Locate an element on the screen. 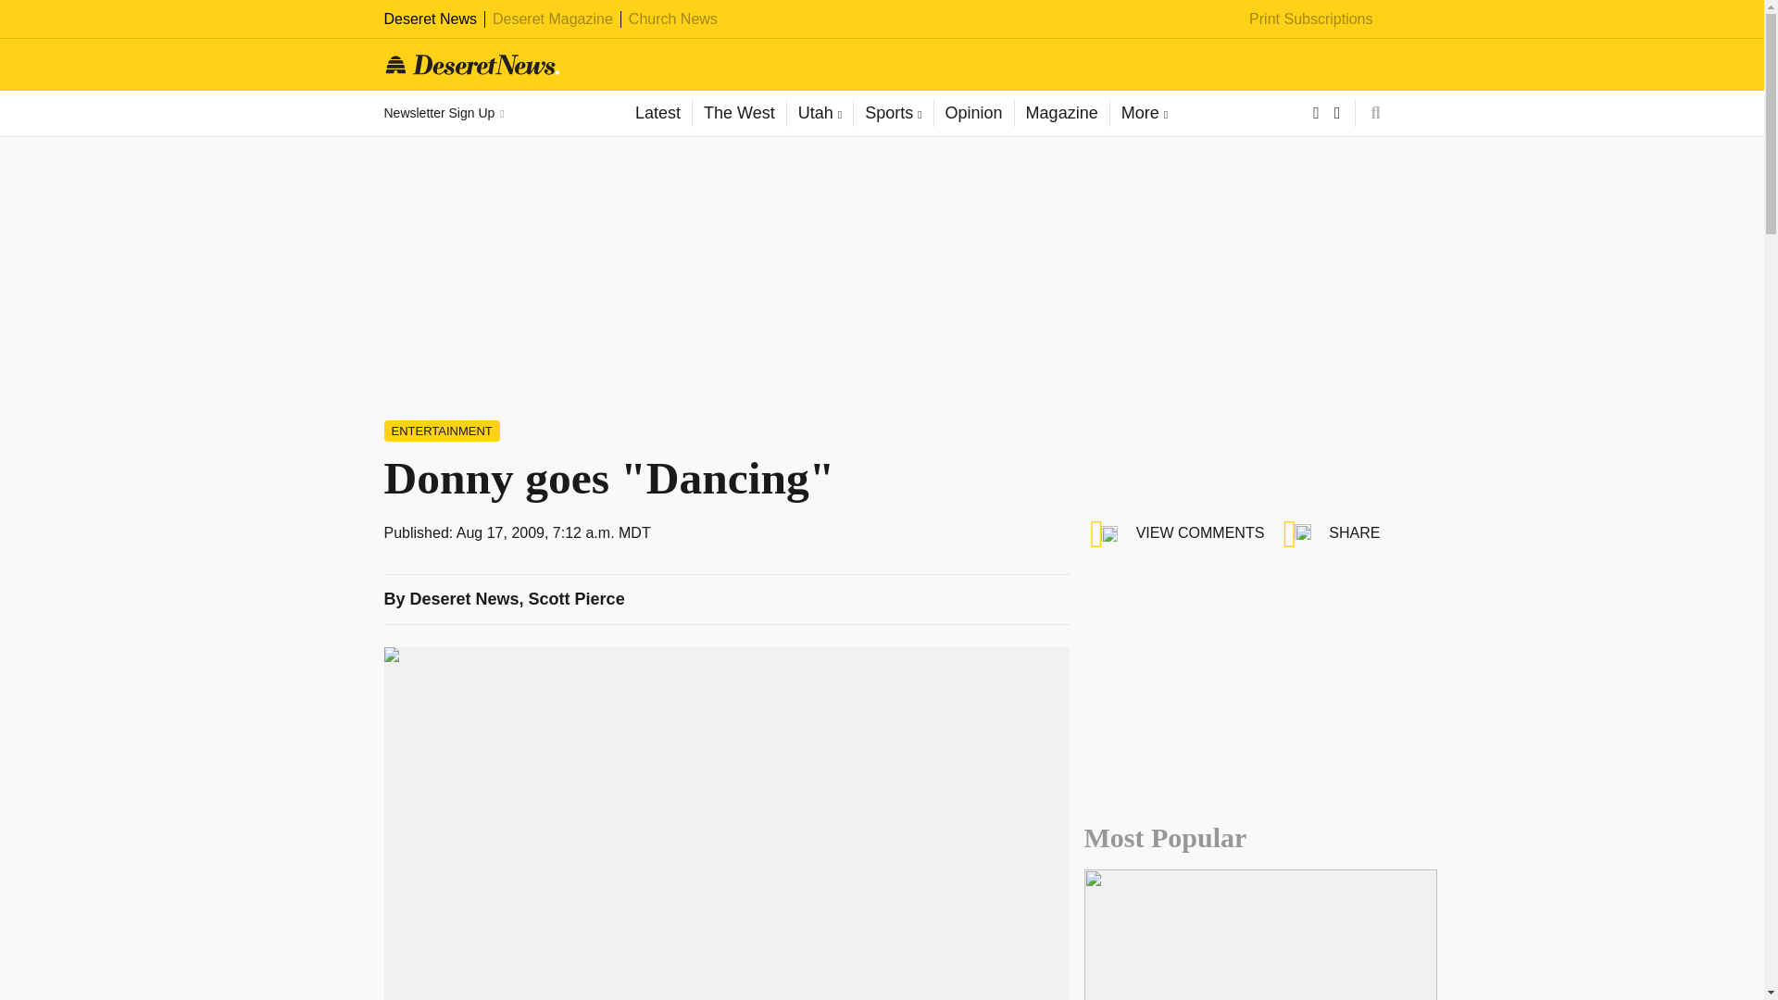 The width and height of the screenshot is (1778, 1000). Print Subscriptions is located at coordinates (1311, 19).